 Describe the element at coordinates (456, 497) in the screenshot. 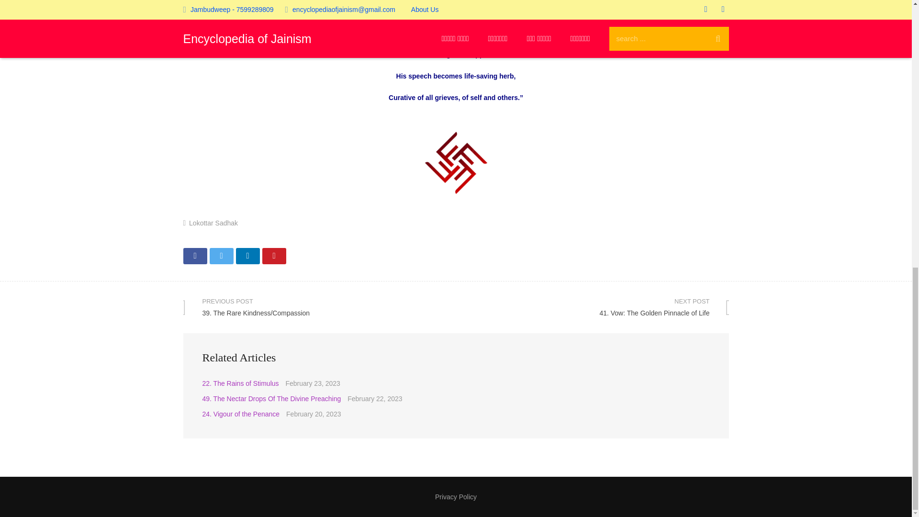

I see `Privacy Policy` at that location.